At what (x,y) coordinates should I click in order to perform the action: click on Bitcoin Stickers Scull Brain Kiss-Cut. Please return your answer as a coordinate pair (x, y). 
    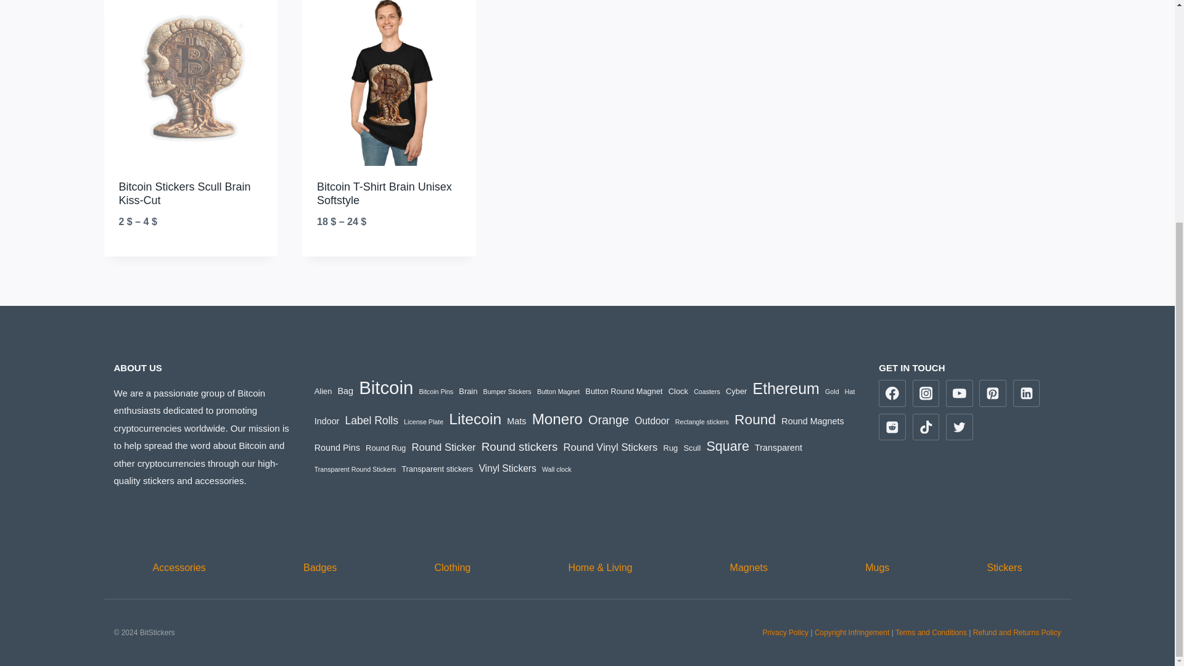
    Looking at the image, I should click on (184, 193).